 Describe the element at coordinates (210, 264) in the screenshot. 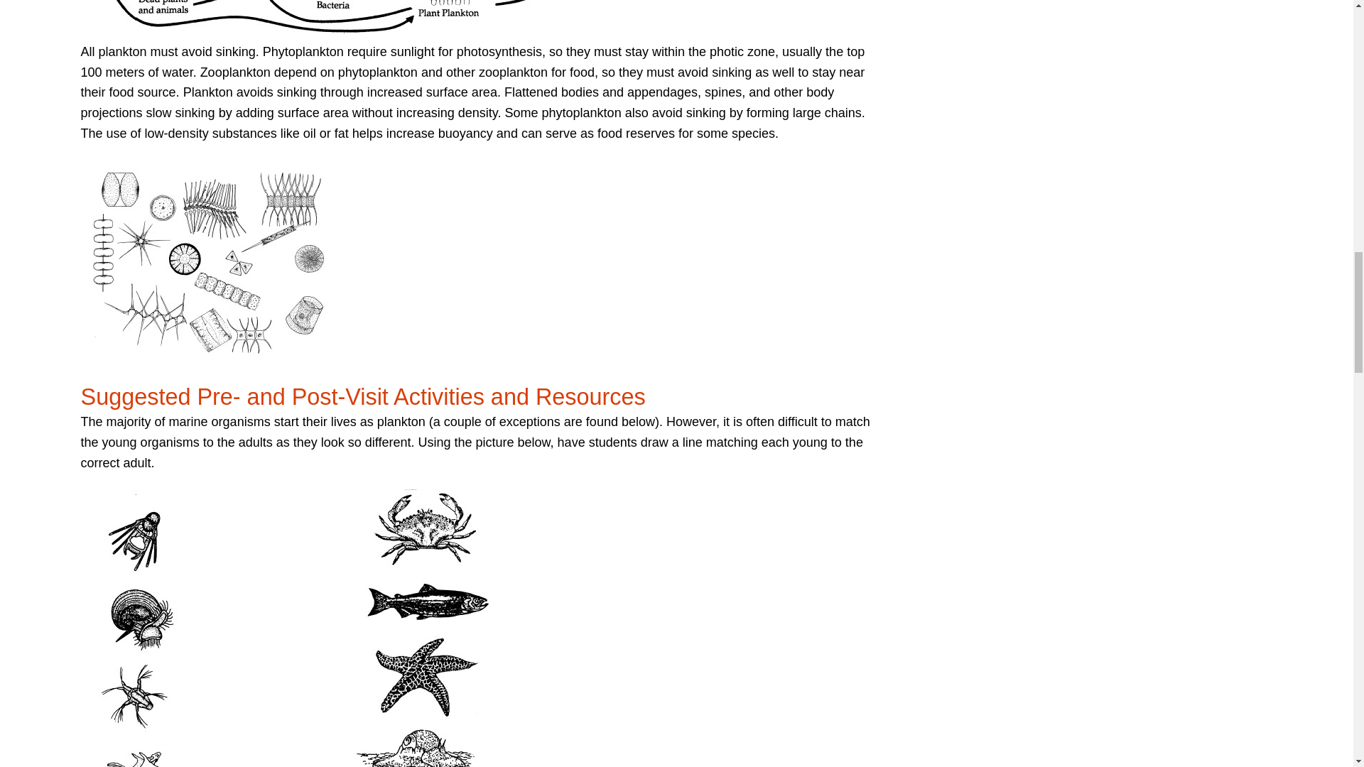

I see `Fifteen different types of phytoplankton.` at that location.